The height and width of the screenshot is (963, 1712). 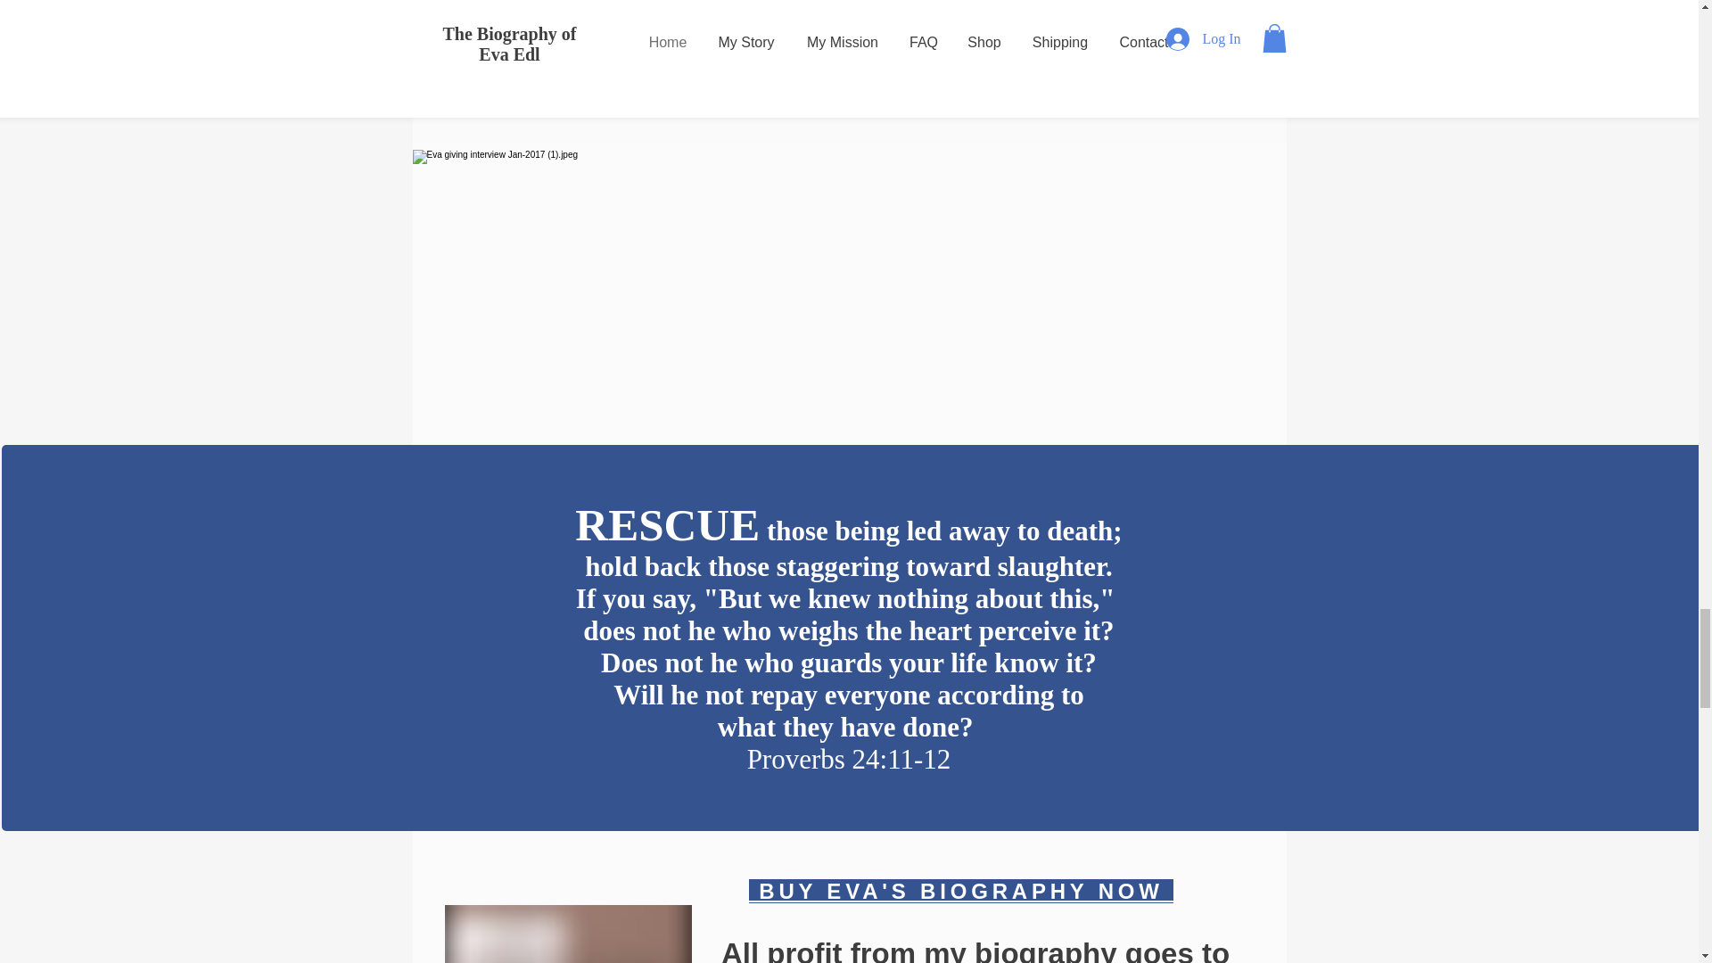 I want to click on  BUY EVA'S BIOGRAPHY NOW , so click(x=961, y=892).